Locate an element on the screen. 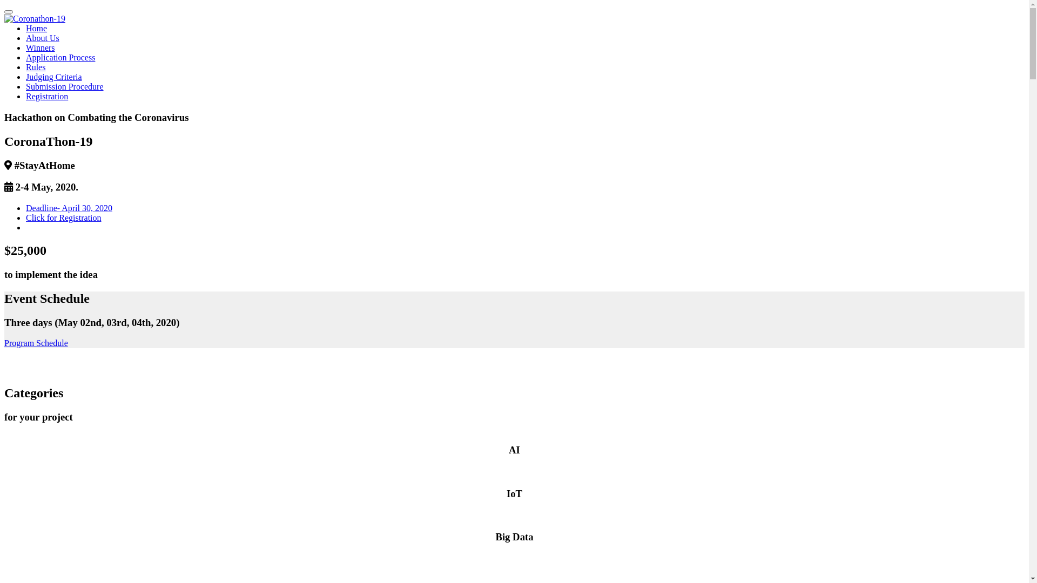 The image size is (1037, 583). Home is located at coordinates (37, 28).